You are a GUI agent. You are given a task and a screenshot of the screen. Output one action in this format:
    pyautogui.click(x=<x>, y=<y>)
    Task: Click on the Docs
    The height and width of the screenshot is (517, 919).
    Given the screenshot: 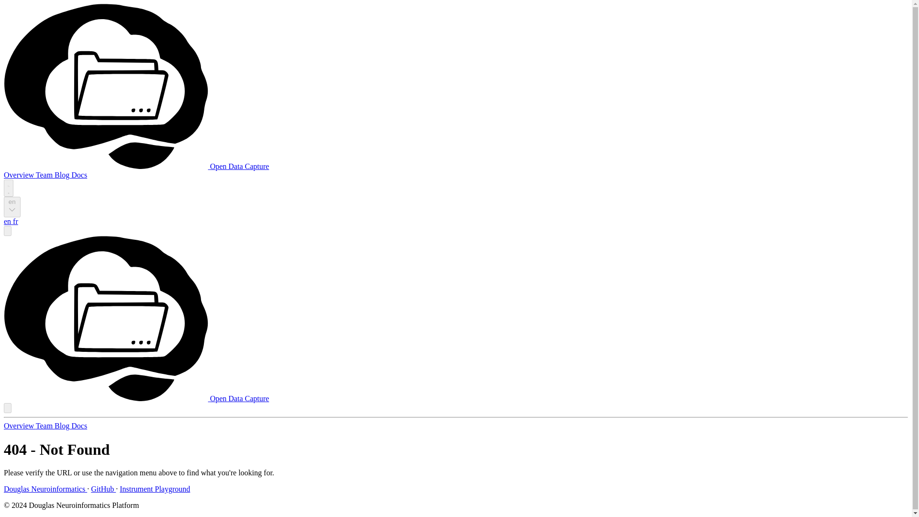 What is the action you would take?
    pyautogui.click(x=79, y=426)
    